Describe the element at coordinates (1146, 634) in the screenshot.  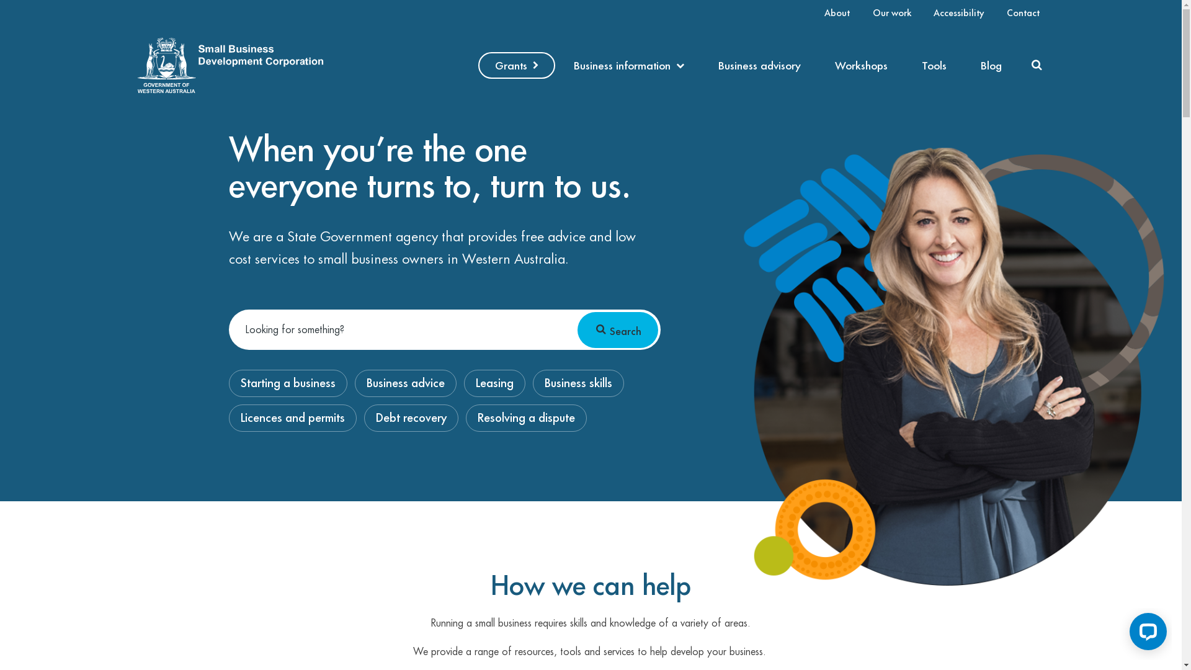
I see `LiveChat chat widget` at that location.